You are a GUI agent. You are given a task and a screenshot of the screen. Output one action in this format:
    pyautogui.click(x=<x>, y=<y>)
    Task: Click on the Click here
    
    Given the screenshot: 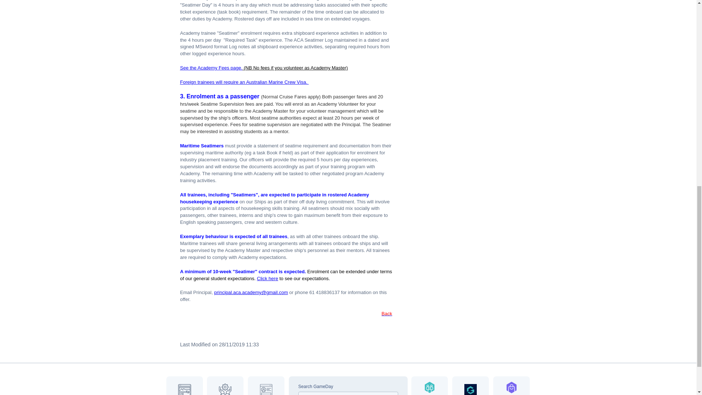 What is the action you would take?
    pyautogui.click(x=267, y=278)
    